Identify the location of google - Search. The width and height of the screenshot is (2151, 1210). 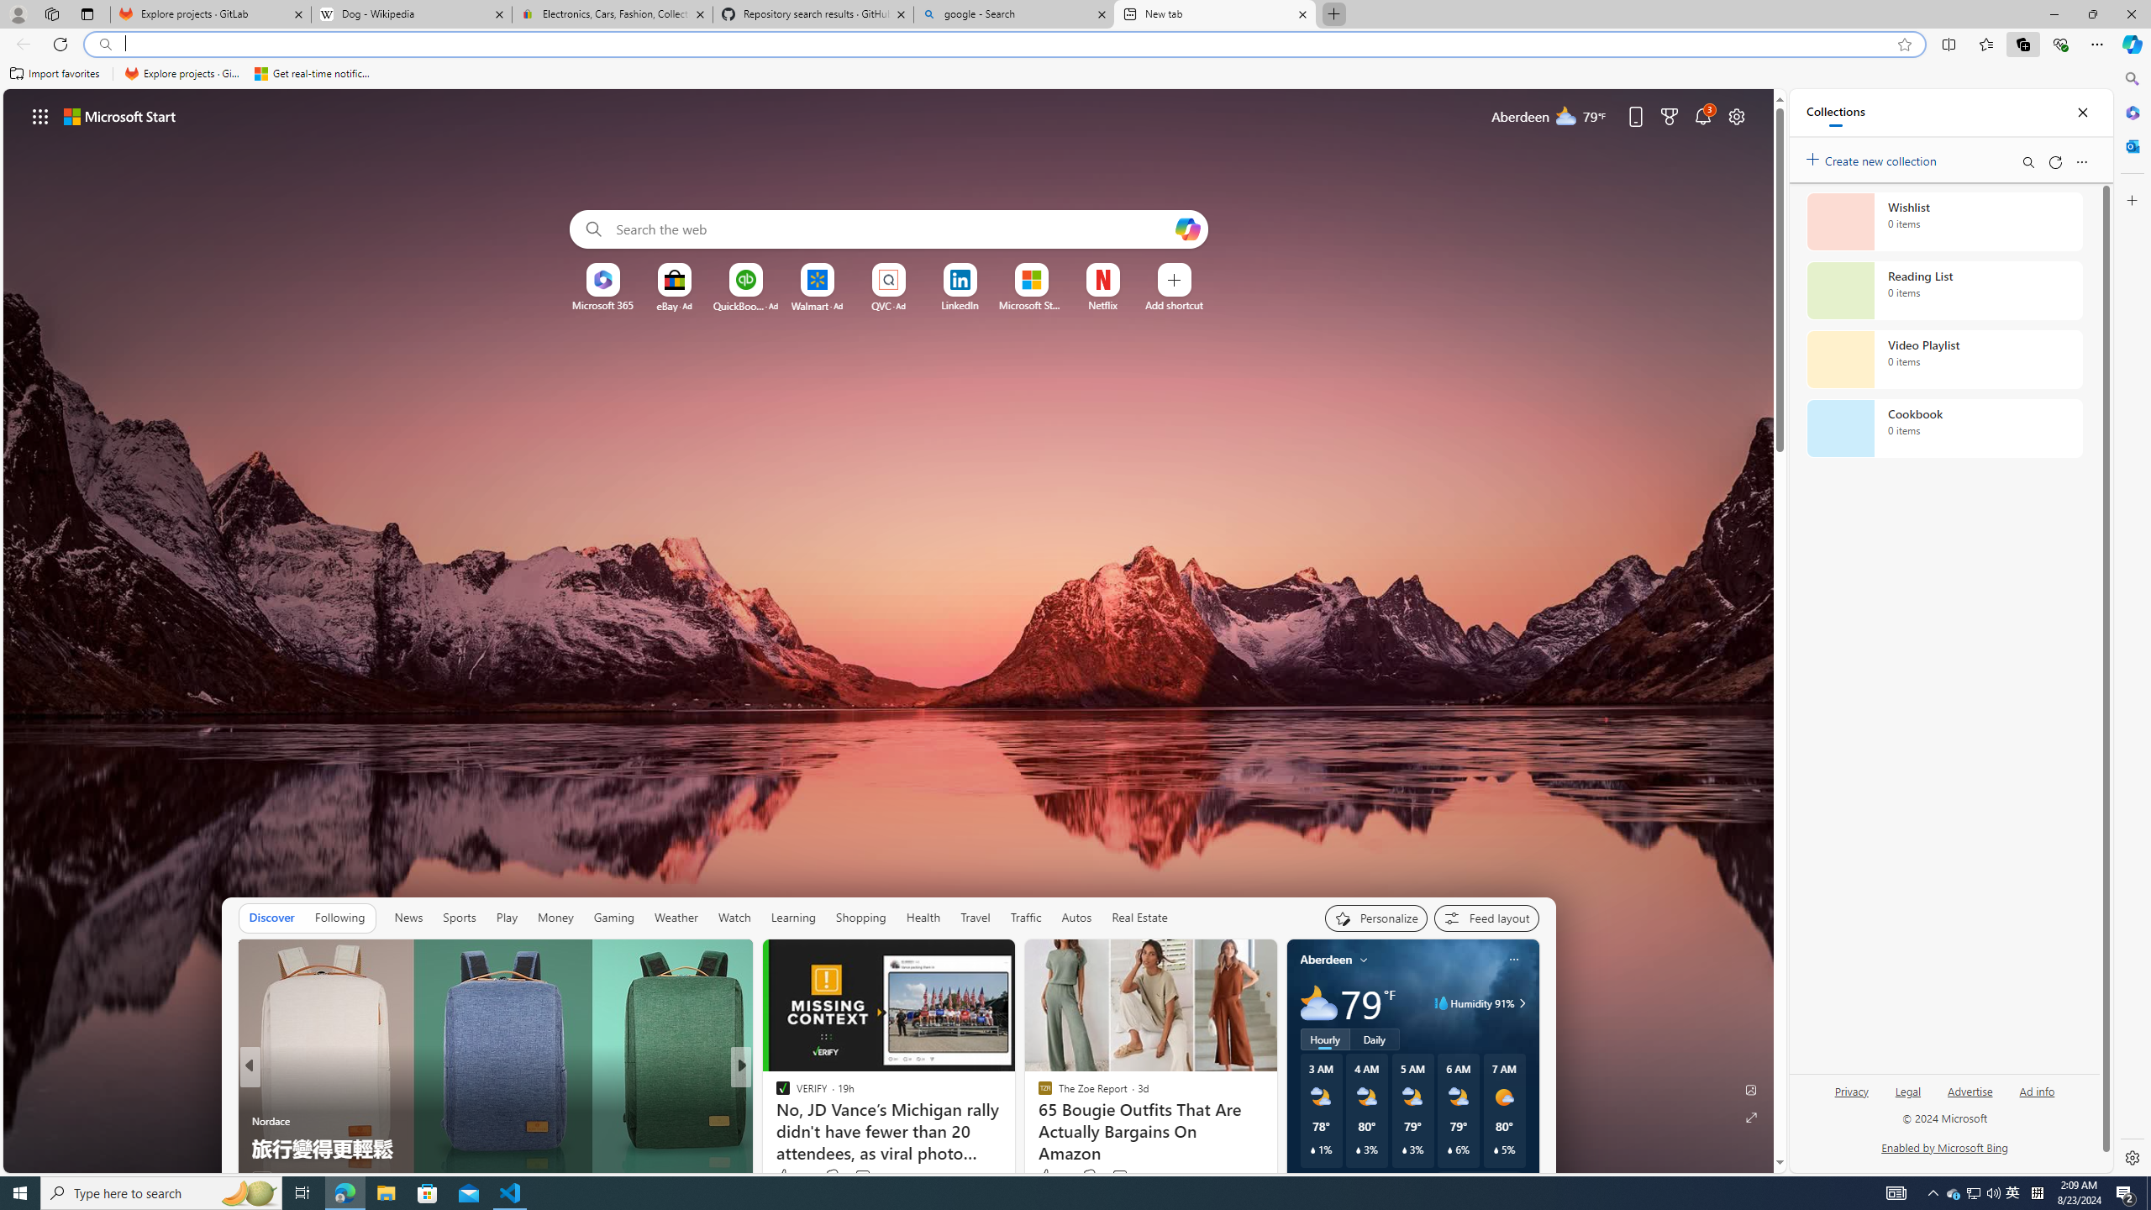
(1012, 14).